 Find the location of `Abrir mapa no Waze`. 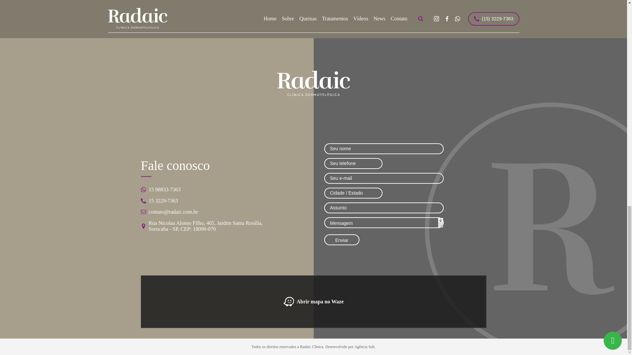

Abrir mapa no Waze is located at coordinates (314, 302).